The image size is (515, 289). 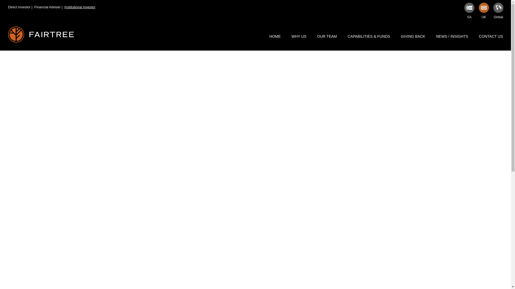 I want to click on CONTACT US, so click(x=491, y=36).